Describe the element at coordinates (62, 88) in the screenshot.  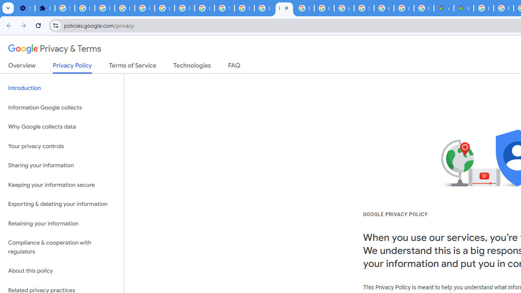
I see `Introduction` at that location.